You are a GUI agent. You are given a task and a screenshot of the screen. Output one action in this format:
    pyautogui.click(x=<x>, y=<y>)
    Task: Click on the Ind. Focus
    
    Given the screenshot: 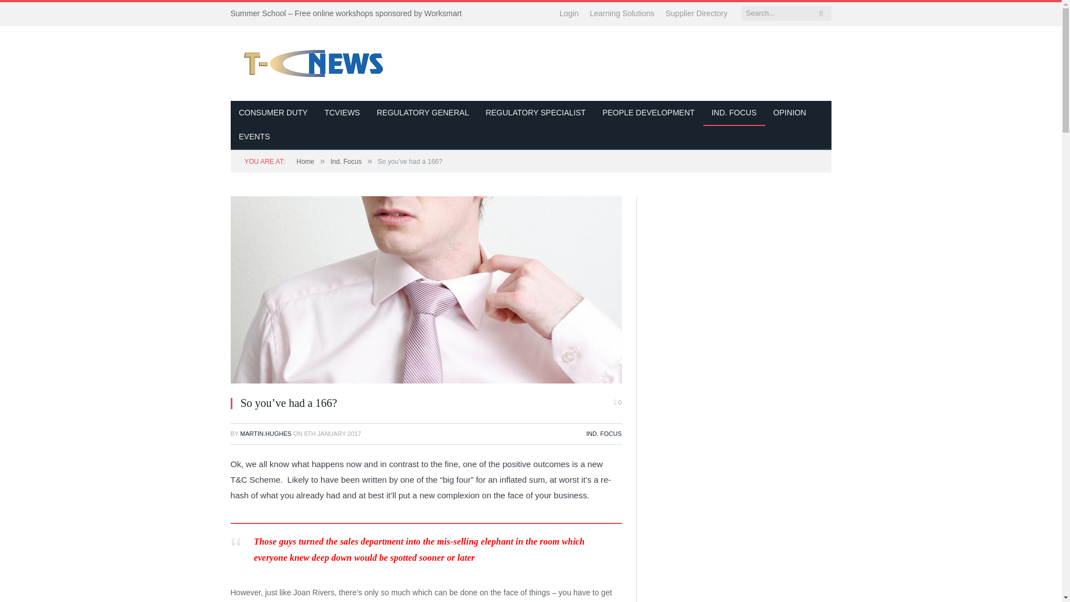 What is the action you would take?
    pyautogui.click(x=346, y=162)
    